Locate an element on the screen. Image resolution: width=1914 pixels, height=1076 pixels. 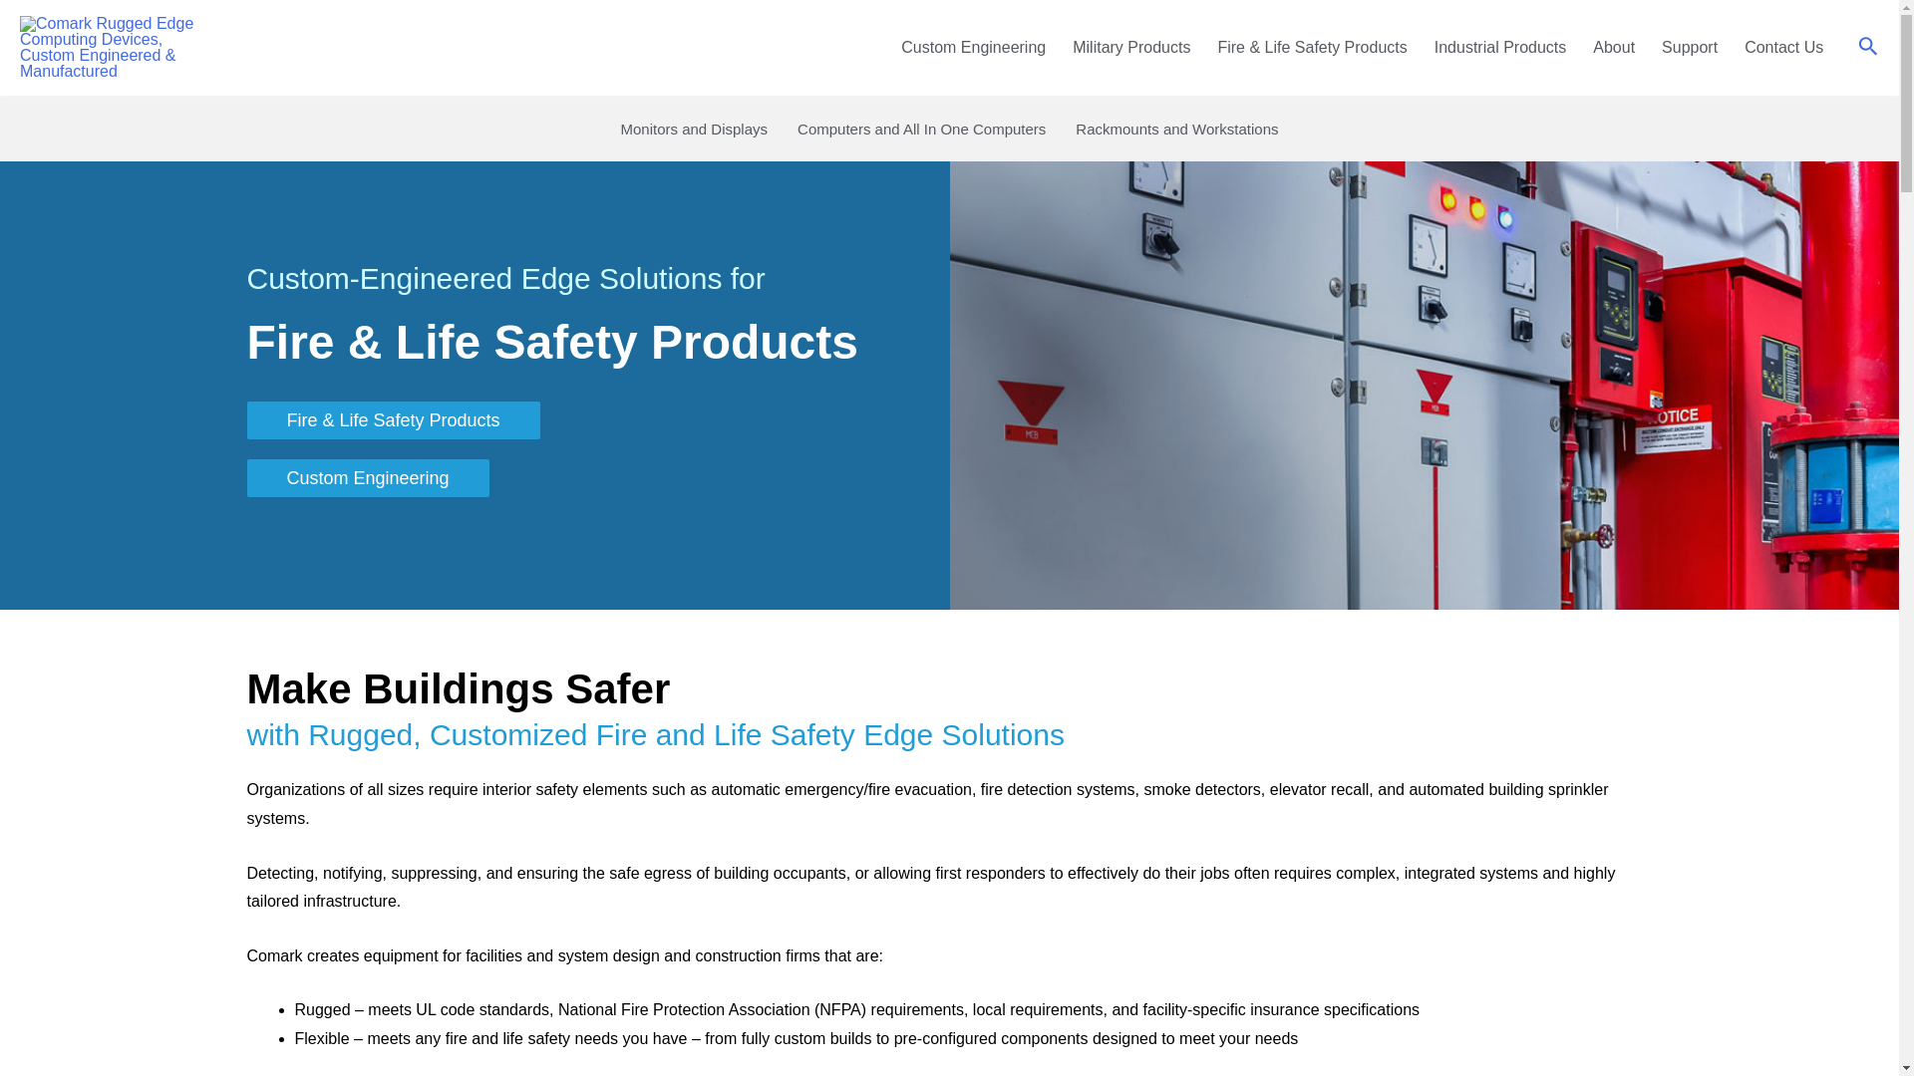
Support is located at coordinates (1691, 48).